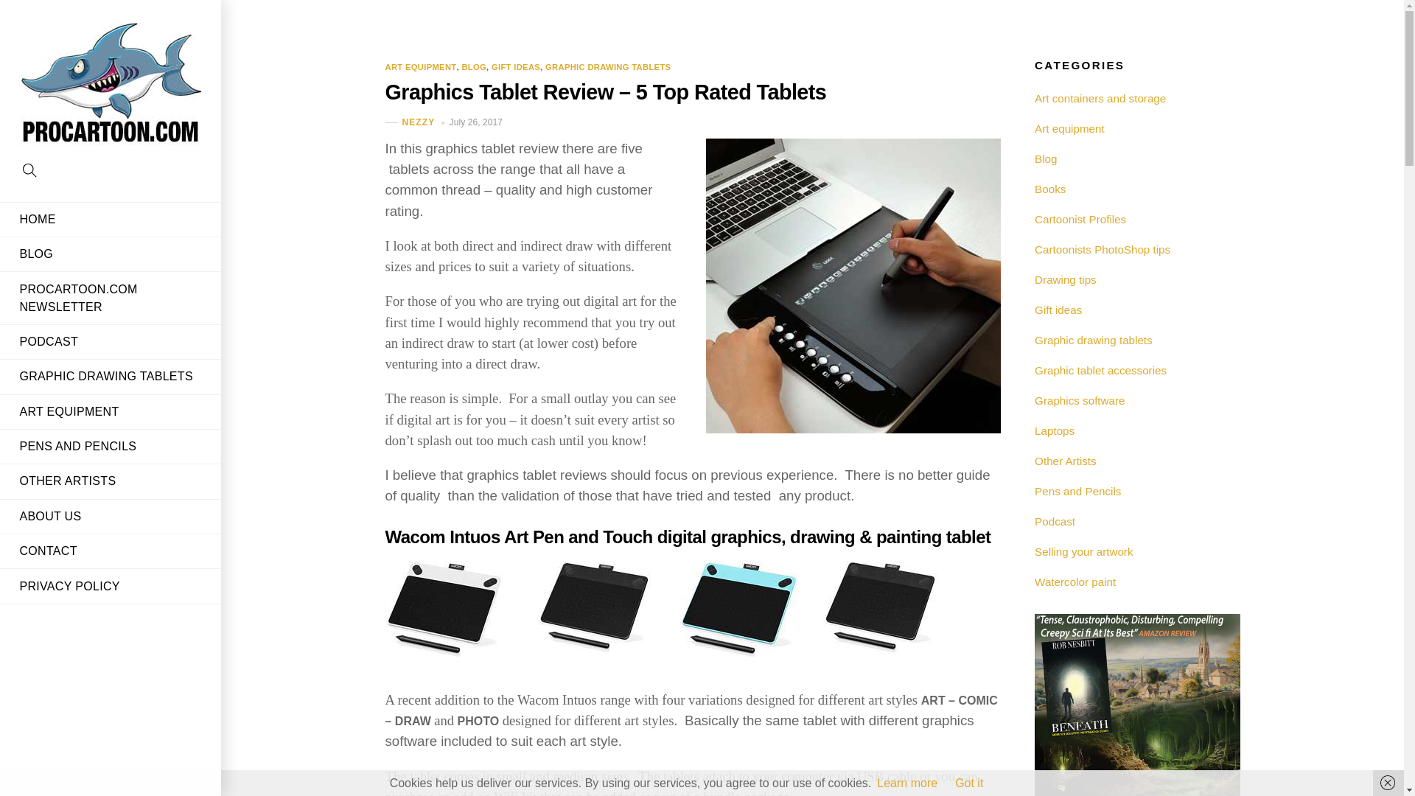 Image resolution: width=1415 pixels, height=796 pixels. What do you see at coordinates (110, 87) in the screenshot?
I see `Procartoon-logo-250-x-175` at bounding box center [110, 87].